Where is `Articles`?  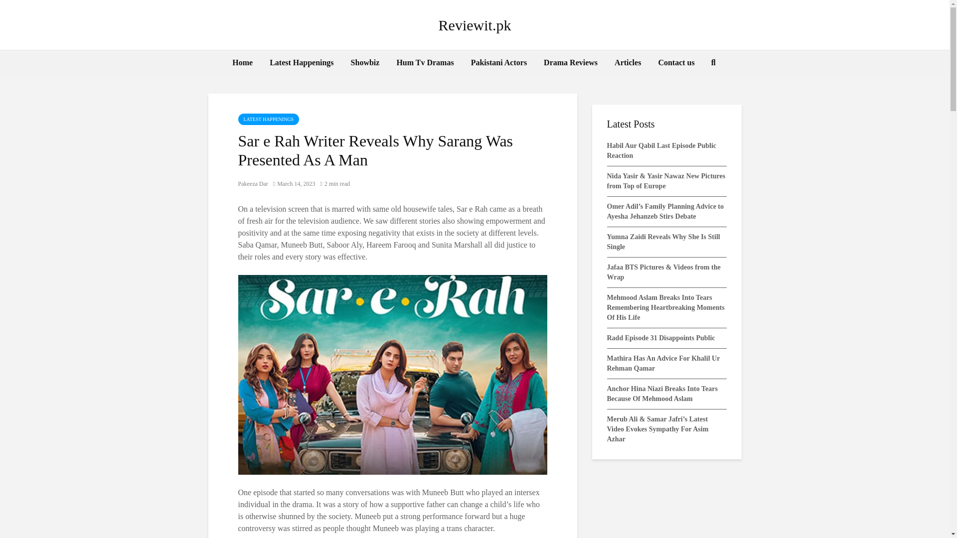
Articles is located at coordinates (628, 63).